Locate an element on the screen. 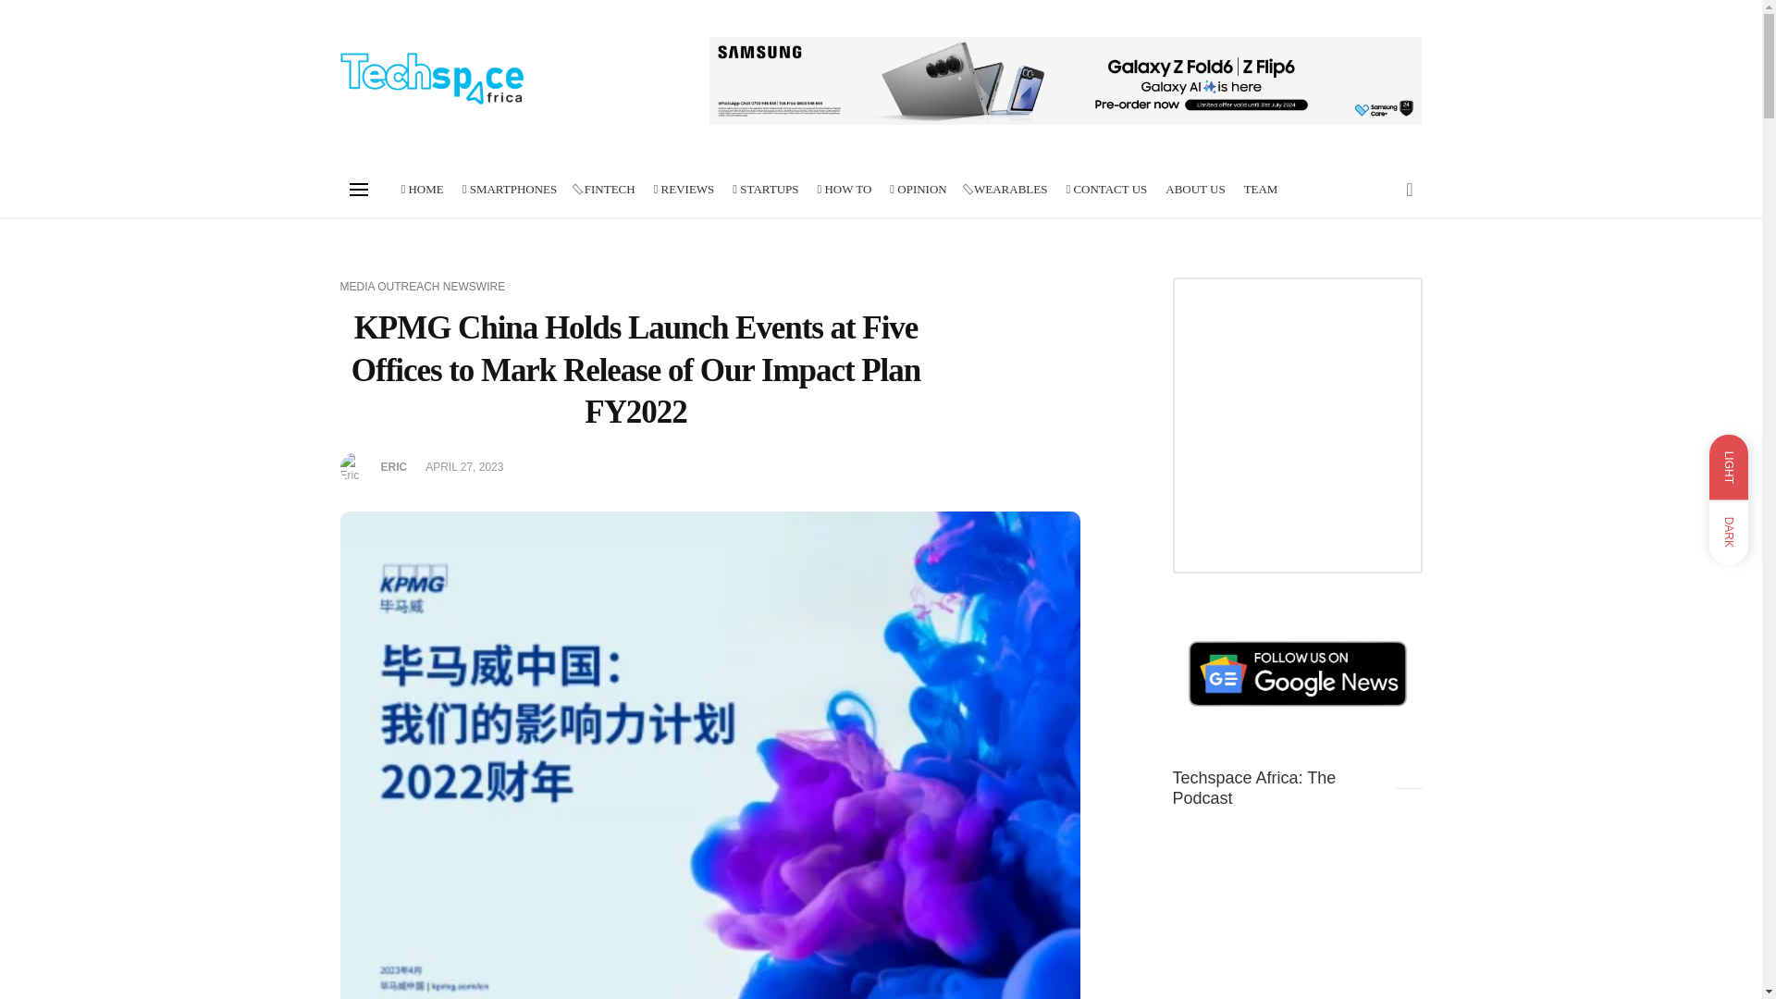 Image resolution: width=1776 pixels, height=999 pixels. HOME is located at coordinates (1728, 499).